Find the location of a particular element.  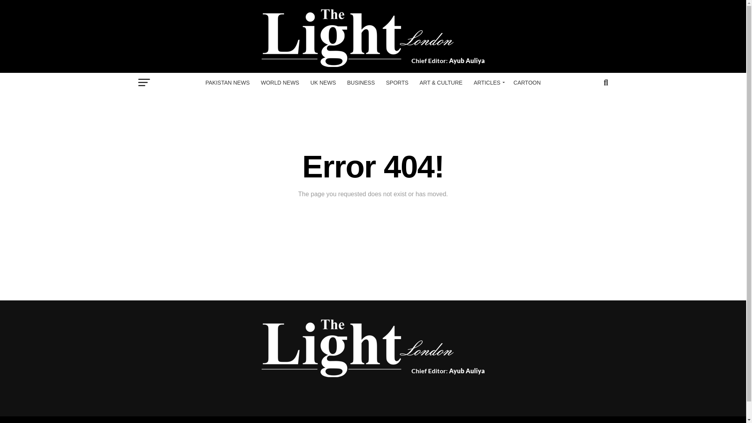

WORLD NEWS is located at coordinates (280, 82).